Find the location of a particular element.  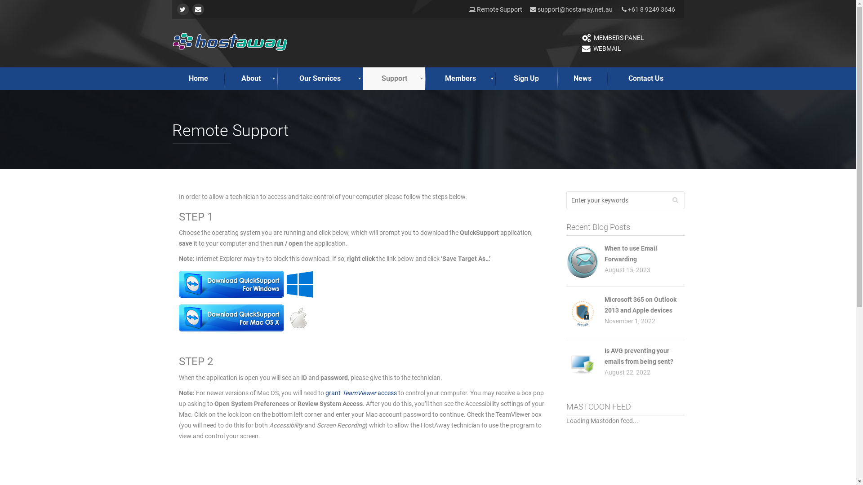

Microsoft 365 on Outlook 2013 and Apple devices is located at coordinates (641, 305).